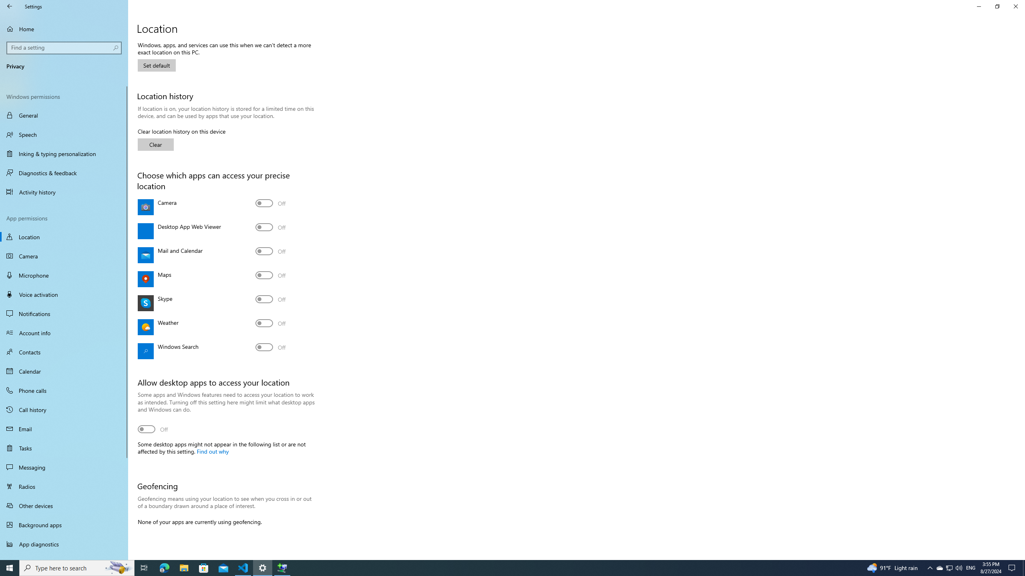  I want to click on Email, so click(64, 429).